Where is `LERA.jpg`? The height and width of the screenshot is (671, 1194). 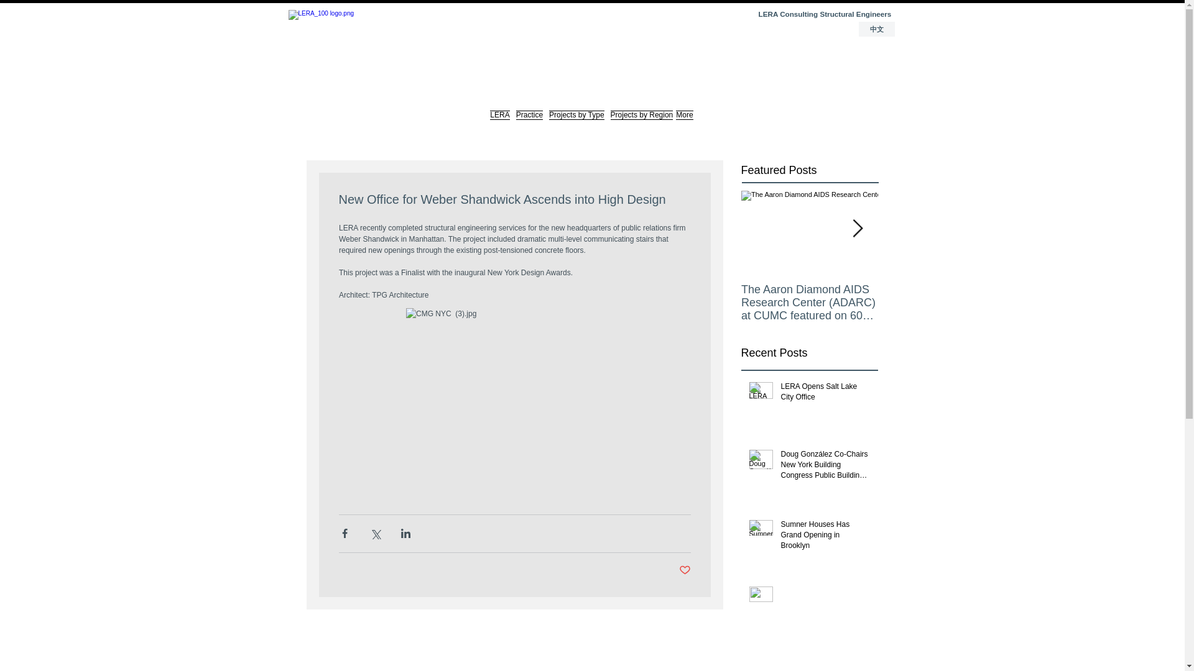
LERA.jpg is located at coordinates (345, 46).